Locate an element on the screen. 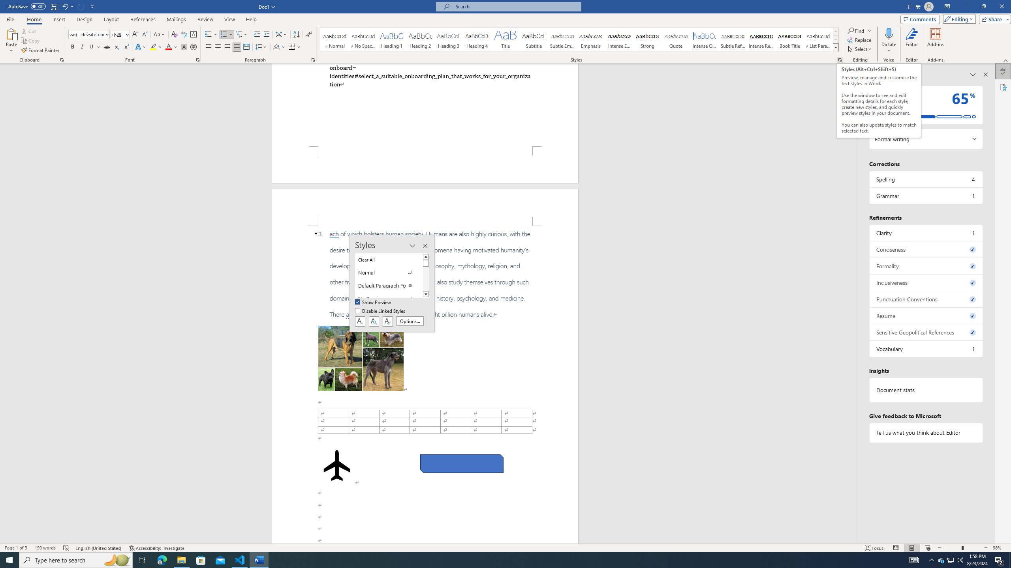  Document statistics is located at coordinates (926, 390).